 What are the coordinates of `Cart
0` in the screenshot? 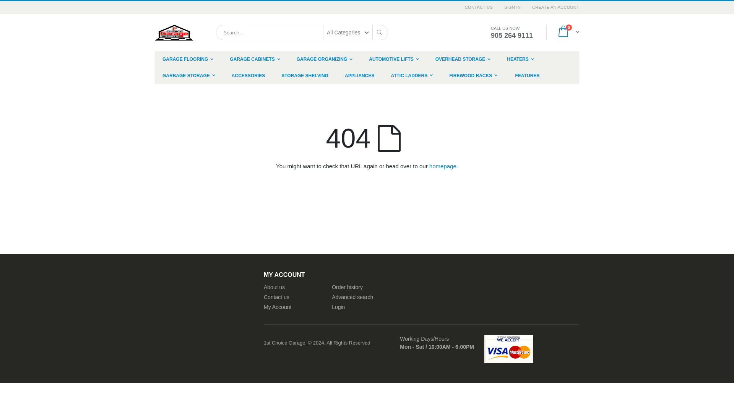 It's located at (568, 33).